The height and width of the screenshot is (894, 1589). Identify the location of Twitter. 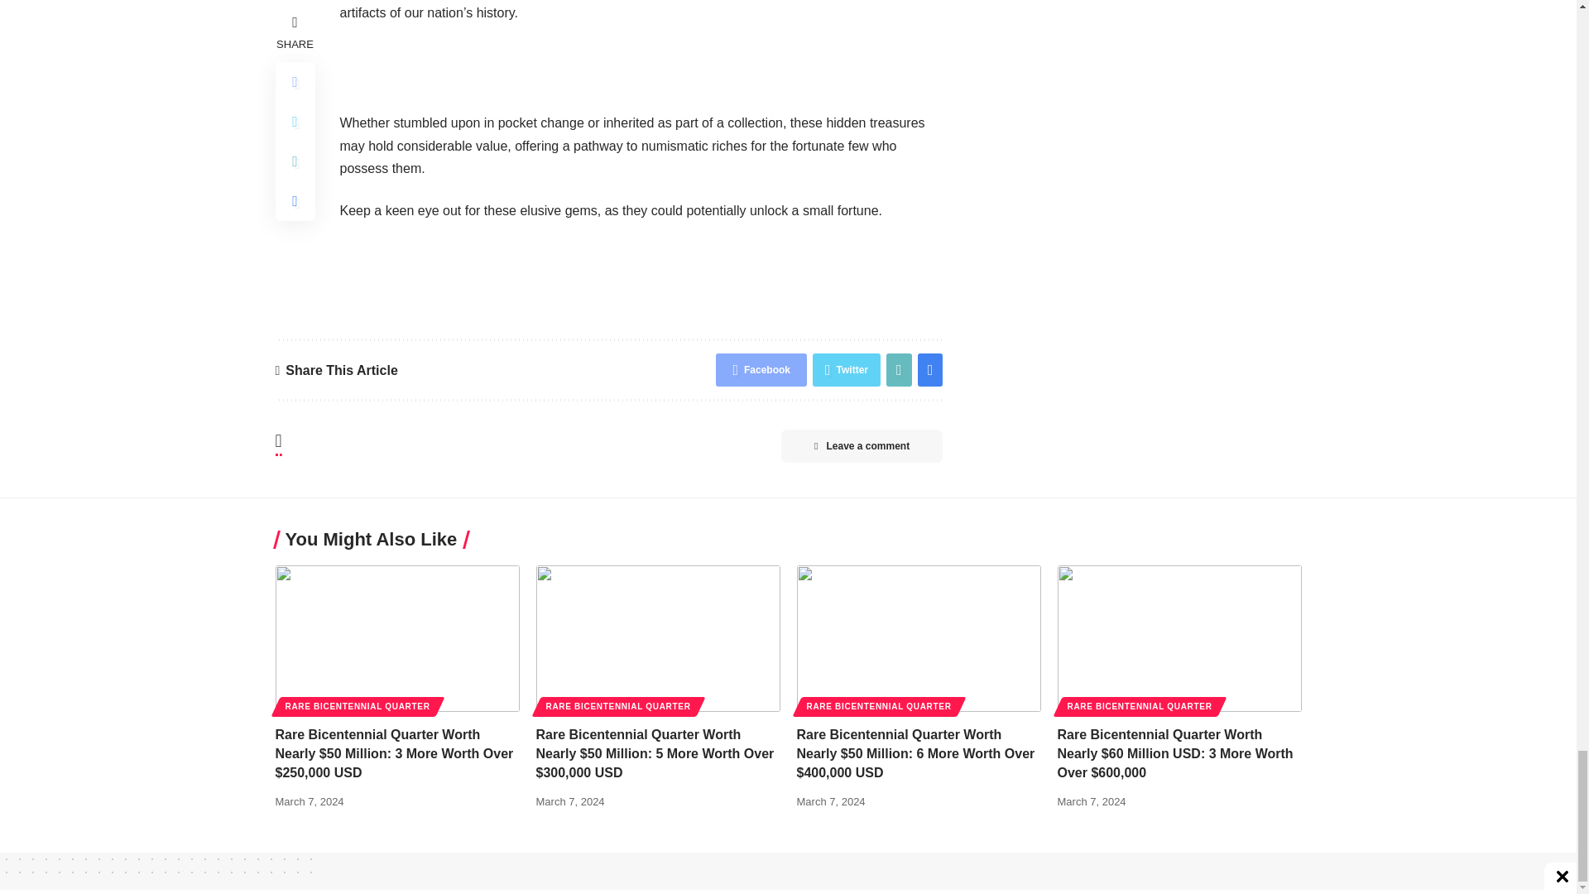
(846, 369).